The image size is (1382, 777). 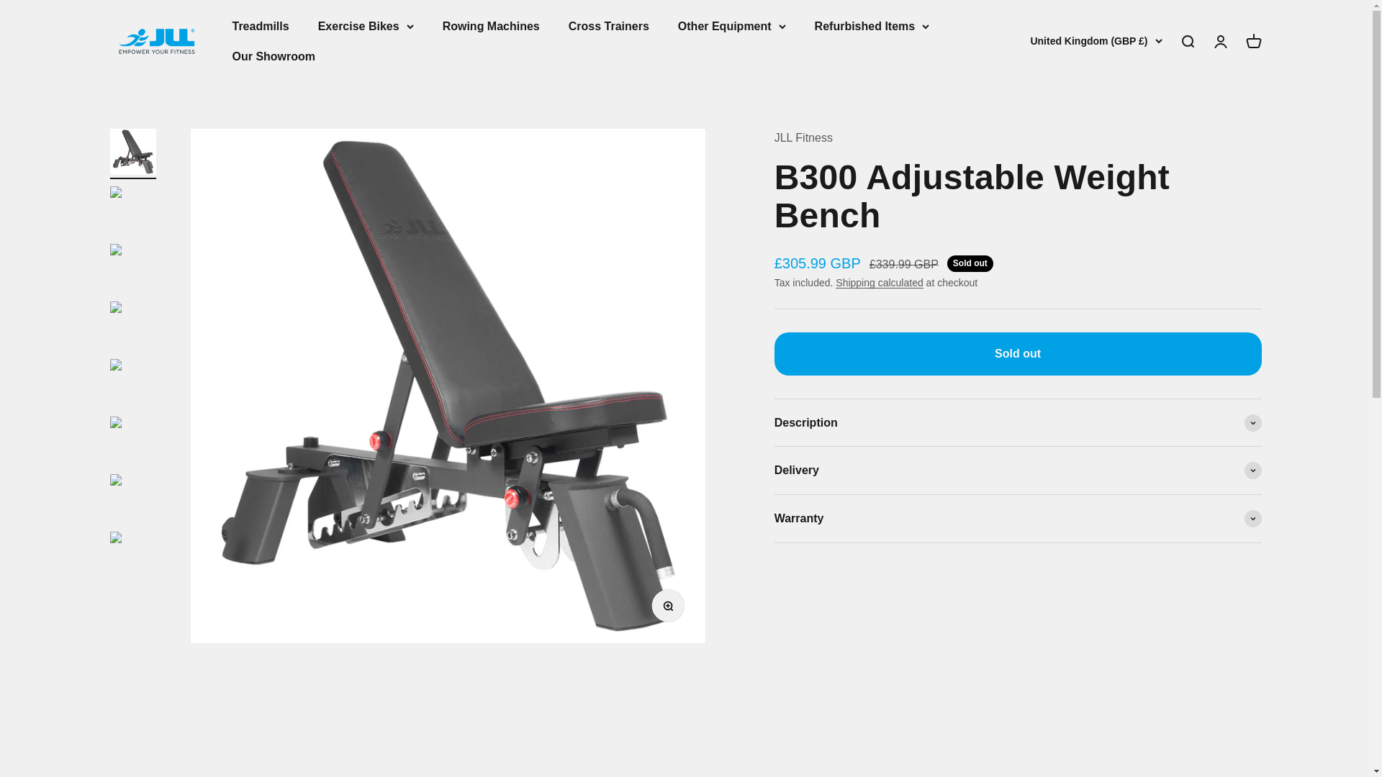 What do you see at coordinates (1252, 42) in the screenshot?
I see `Our Showroom` at bounding box center [1252, 42].